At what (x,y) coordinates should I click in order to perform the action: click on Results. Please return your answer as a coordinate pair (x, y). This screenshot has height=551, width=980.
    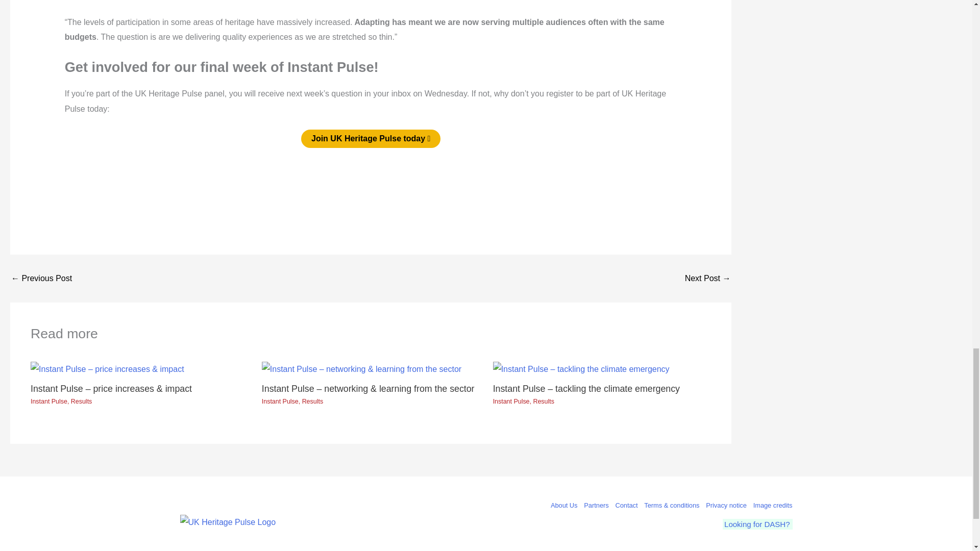
    Looking at the image, I should click on (543, 401).